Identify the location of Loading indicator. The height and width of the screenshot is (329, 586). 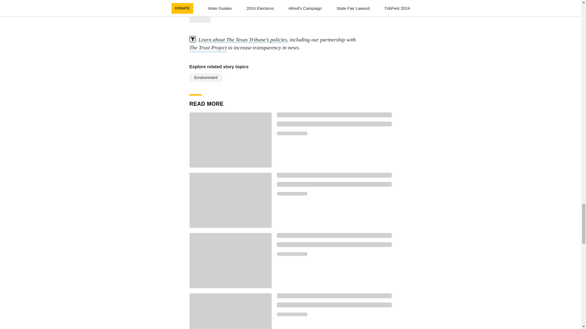
(292, 314).